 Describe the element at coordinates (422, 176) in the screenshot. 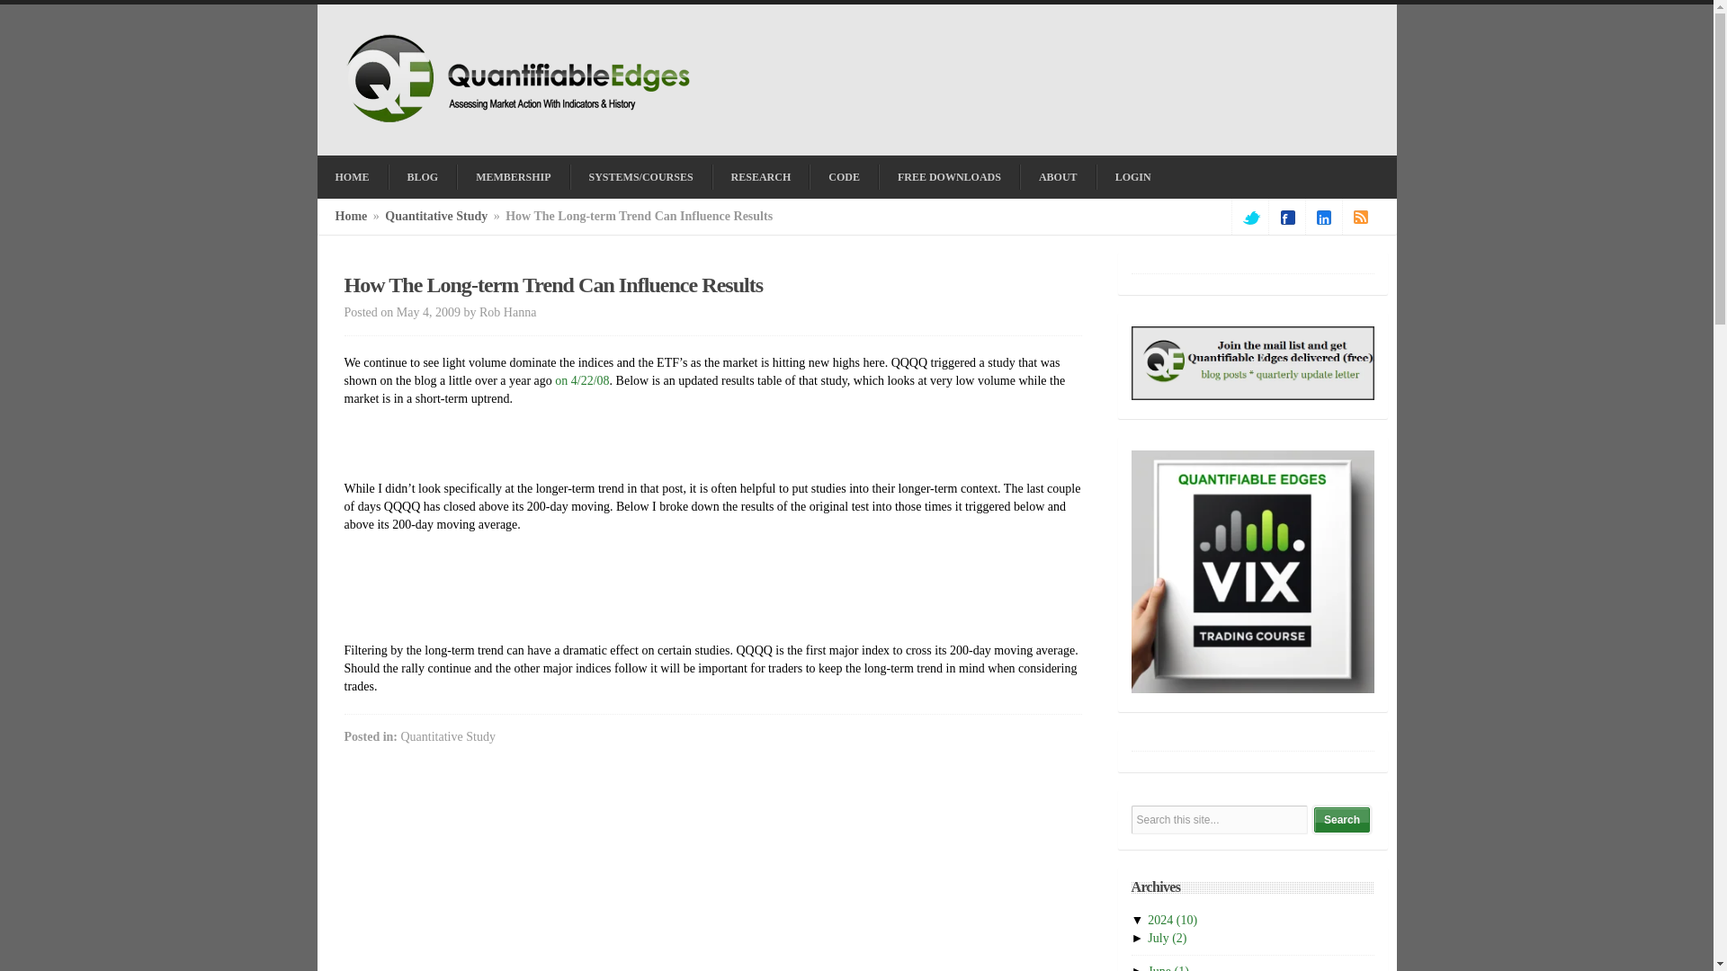

I see `BLOG` at that location.